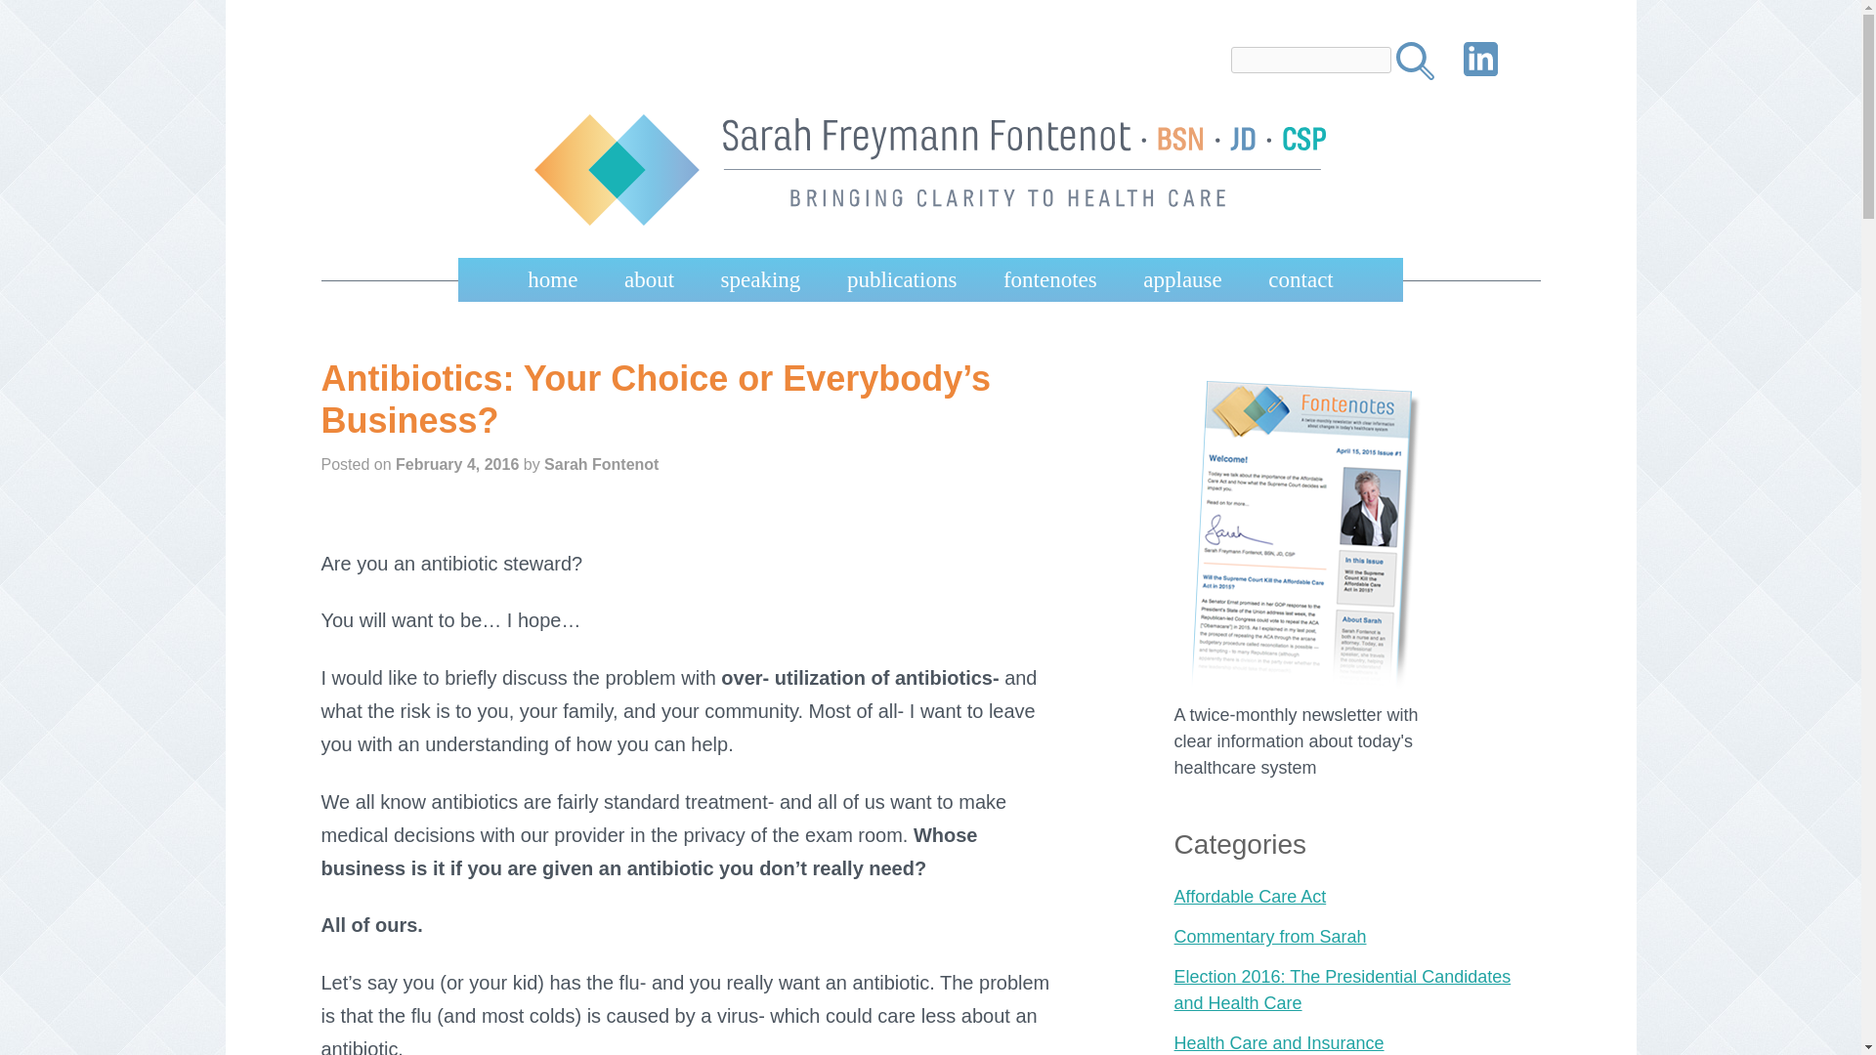  What do you see at coordinates (1300, 279) in the screenshot?
I see `contact` at bounding box center [1300, 279].